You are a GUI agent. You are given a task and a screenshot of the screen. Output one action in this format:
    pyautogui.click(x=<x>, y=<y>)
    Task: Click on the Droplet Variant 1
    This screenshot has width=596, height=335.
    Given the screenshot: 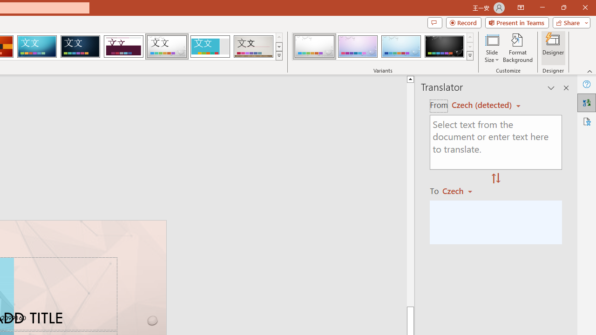 What is the action you would take?
    pyautogui.click(x=314, y=47)
    